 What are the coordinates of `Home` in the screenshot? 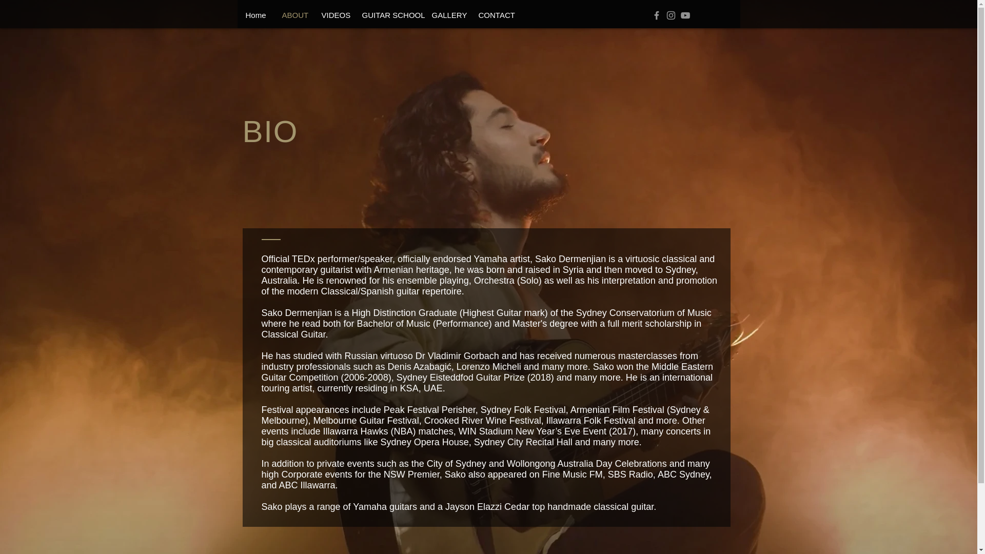 It's located at (255, 15).